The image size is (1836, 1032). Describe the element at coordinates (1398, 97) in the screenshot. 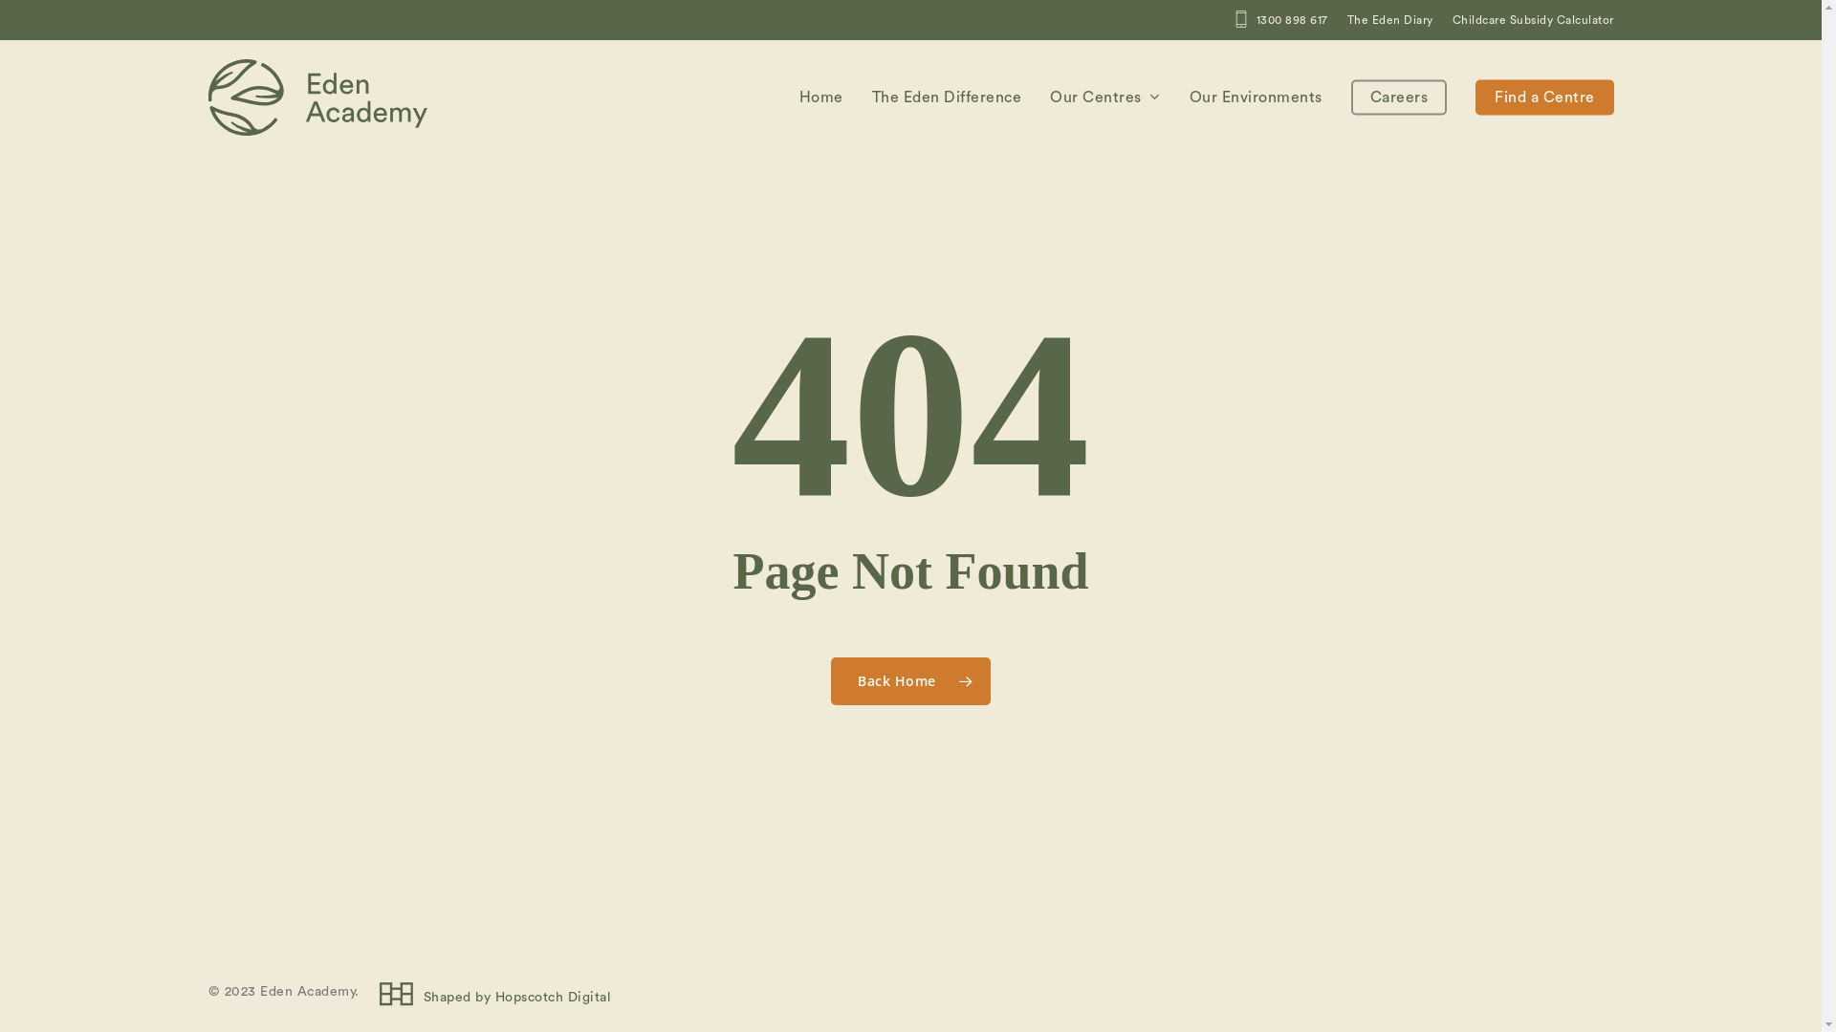

I see `Careers` at that location.